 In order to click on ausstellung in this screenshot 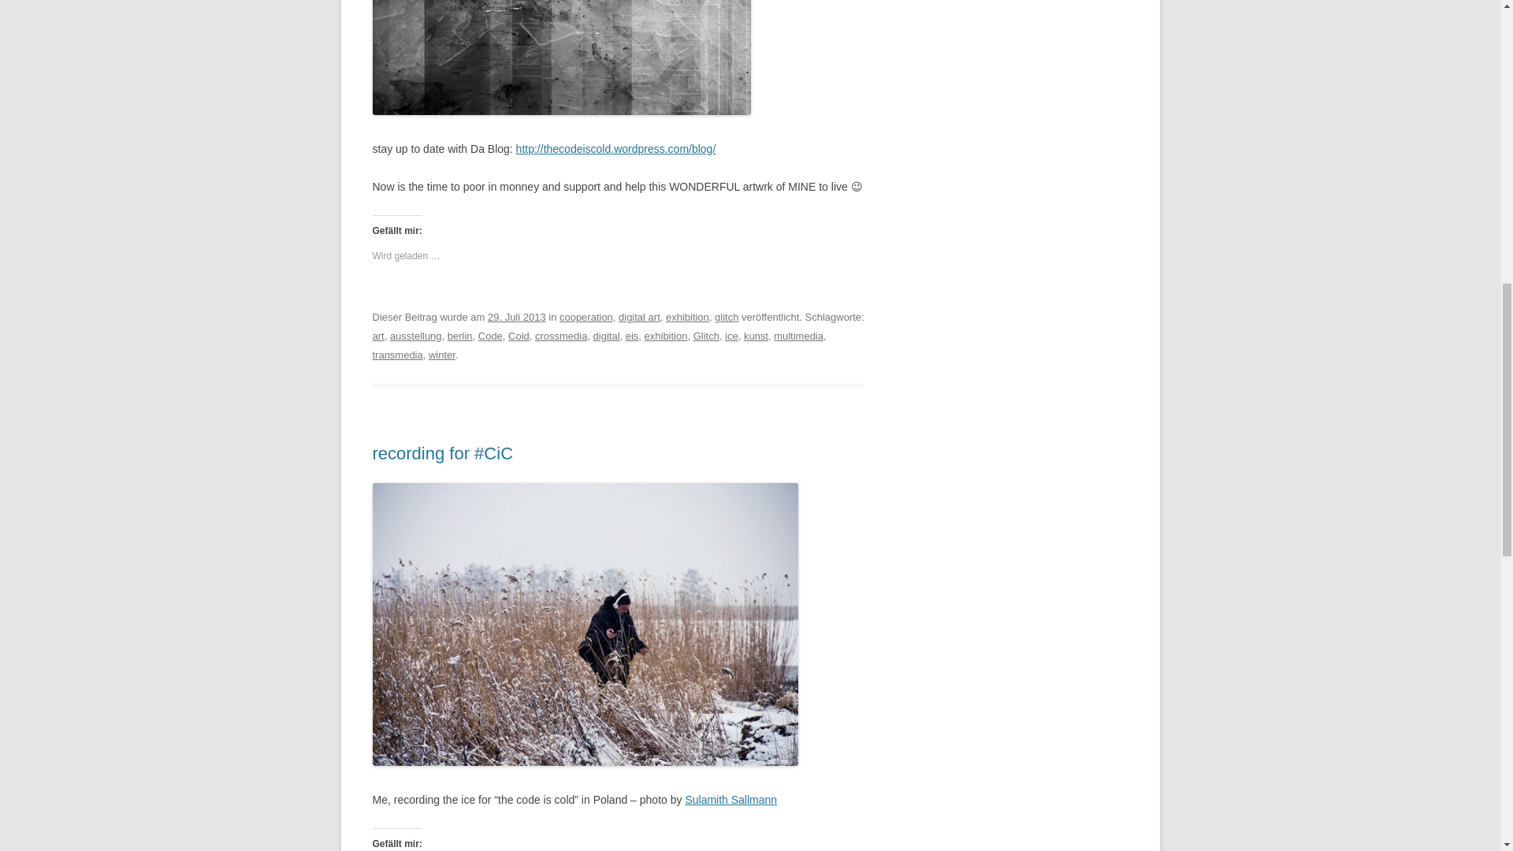, I will do `click(416, 336)`.